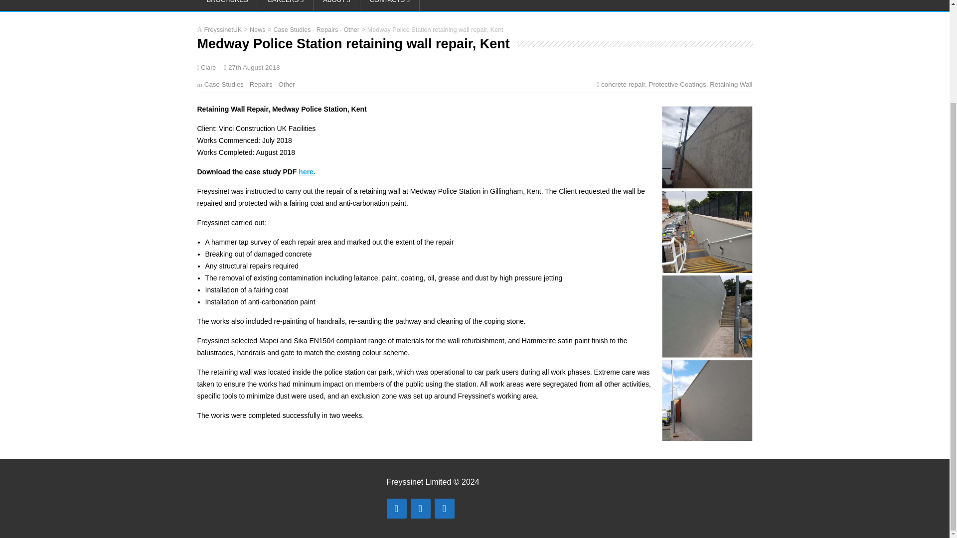  Describe the element at coordinates (397, 509) in the screenshot. I see `Twitter` at that location.